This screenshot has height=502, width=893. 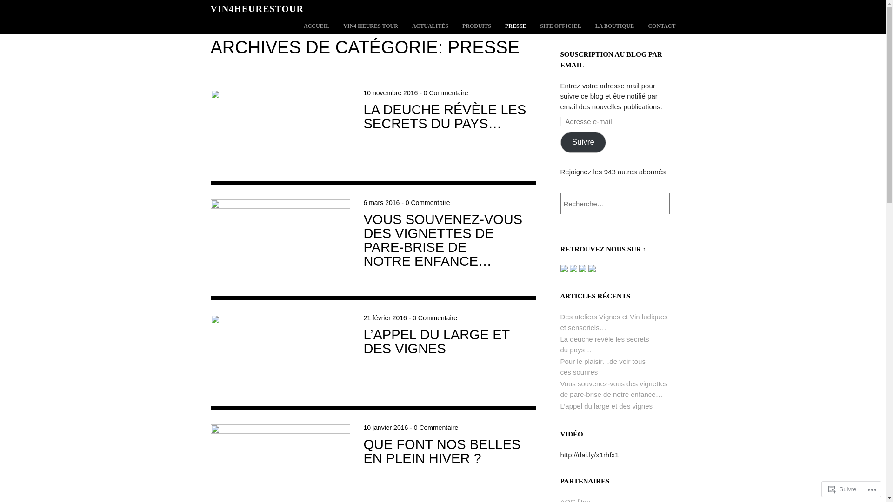 What do you see at coordinates (843, 489) in the screenshot?
I see `Suivre` at bounding box center [843, 489].